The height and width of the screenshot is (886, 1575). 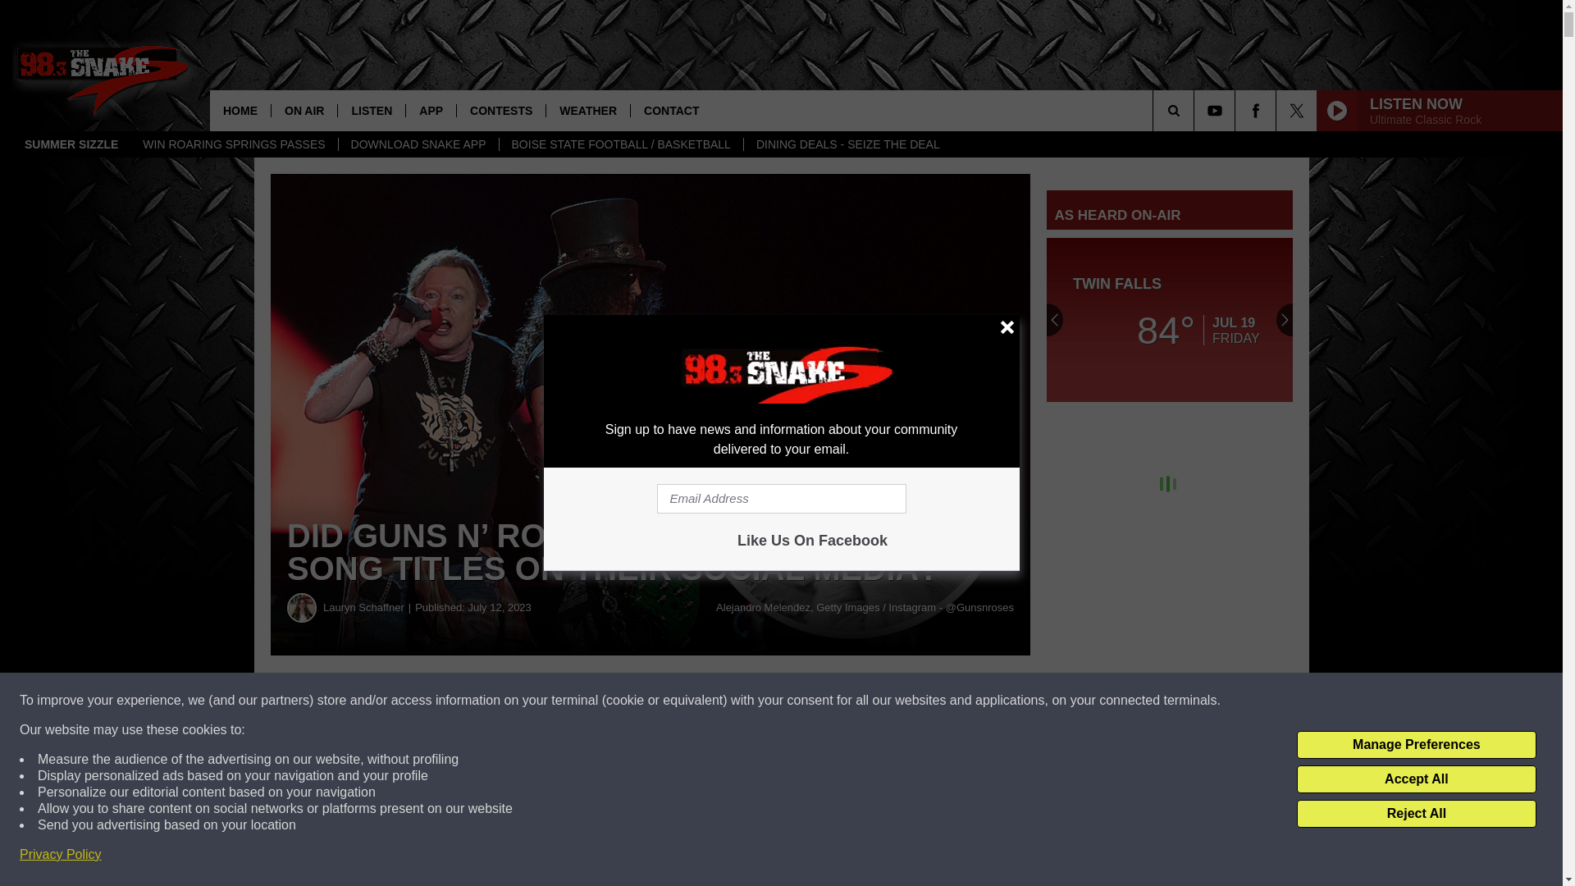 What do you see at coordinates (1196, 110) in the screenshot?
I see `SEARCH` at bounding box center [1196, 110].